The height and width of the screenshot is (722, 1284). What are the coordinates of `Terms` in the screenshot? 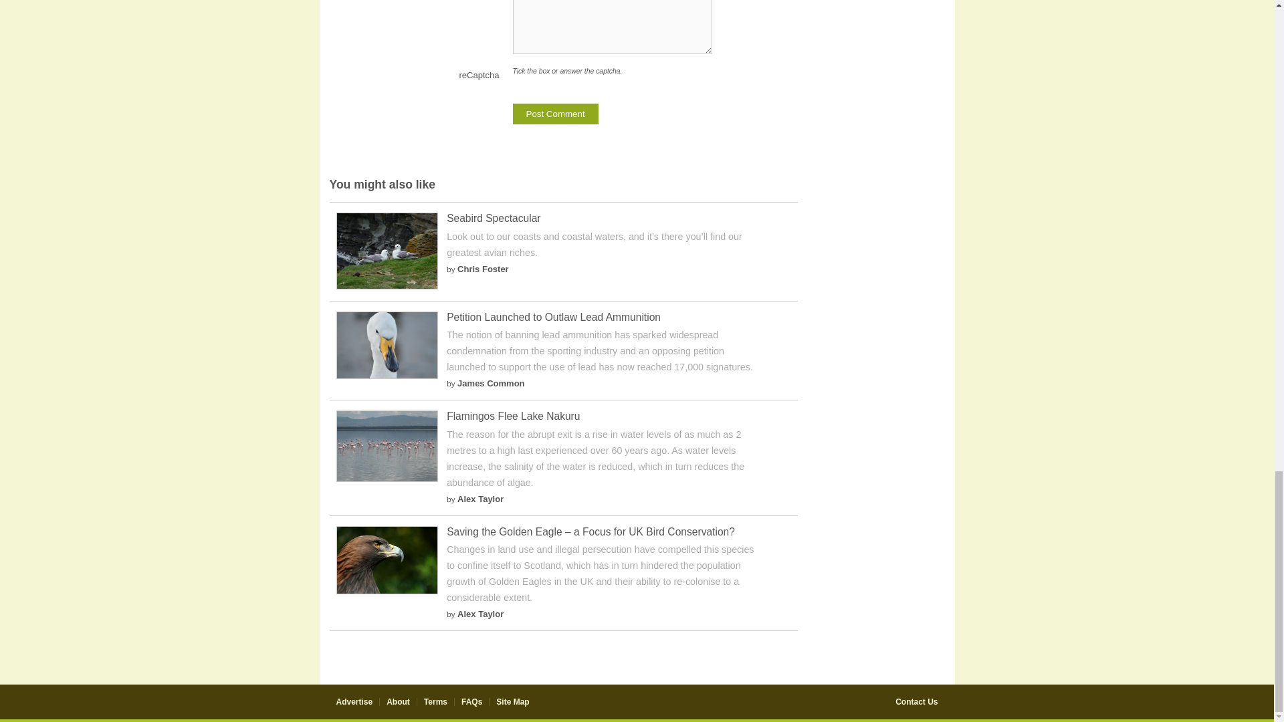 It's located at (435, 702).